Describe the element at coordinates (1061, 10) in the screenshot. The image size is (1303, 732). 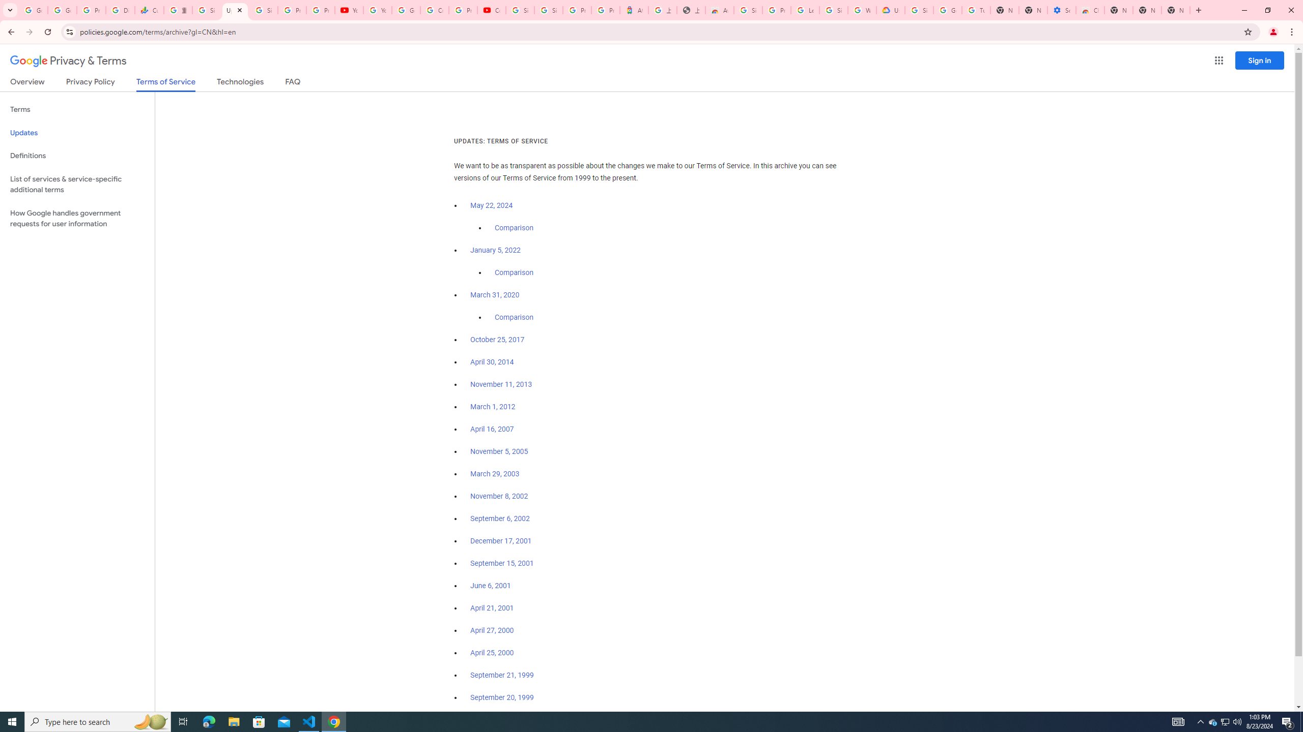
I see `Settings - Accessibility` at that location.